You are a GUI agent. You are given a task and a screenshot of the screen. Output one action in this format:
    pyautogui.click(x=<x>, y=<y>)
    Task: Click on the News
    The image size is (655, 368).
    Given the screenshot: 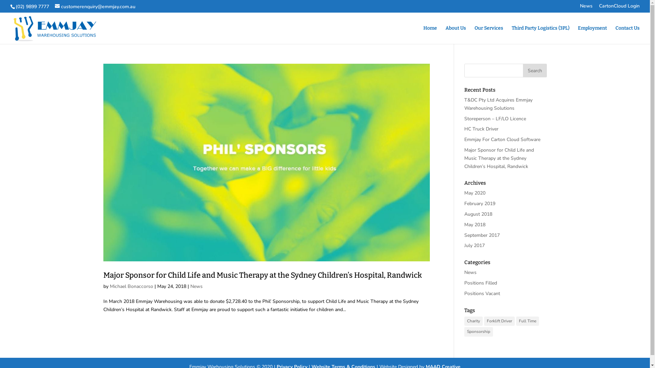 What is the action you would take?
    pyautogui.click(x=586, y=7)
    